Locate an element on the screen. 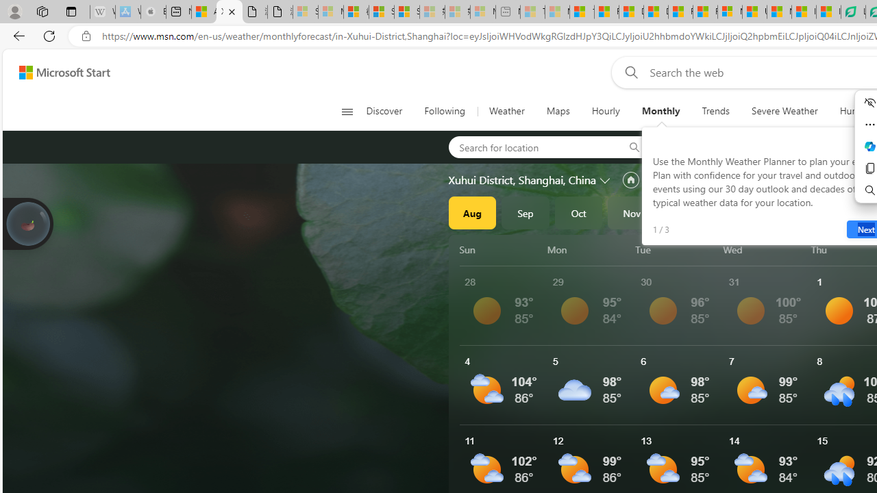 The height and width of the screenshot is (493, 877). Web search is located at coordinates (629, 72).